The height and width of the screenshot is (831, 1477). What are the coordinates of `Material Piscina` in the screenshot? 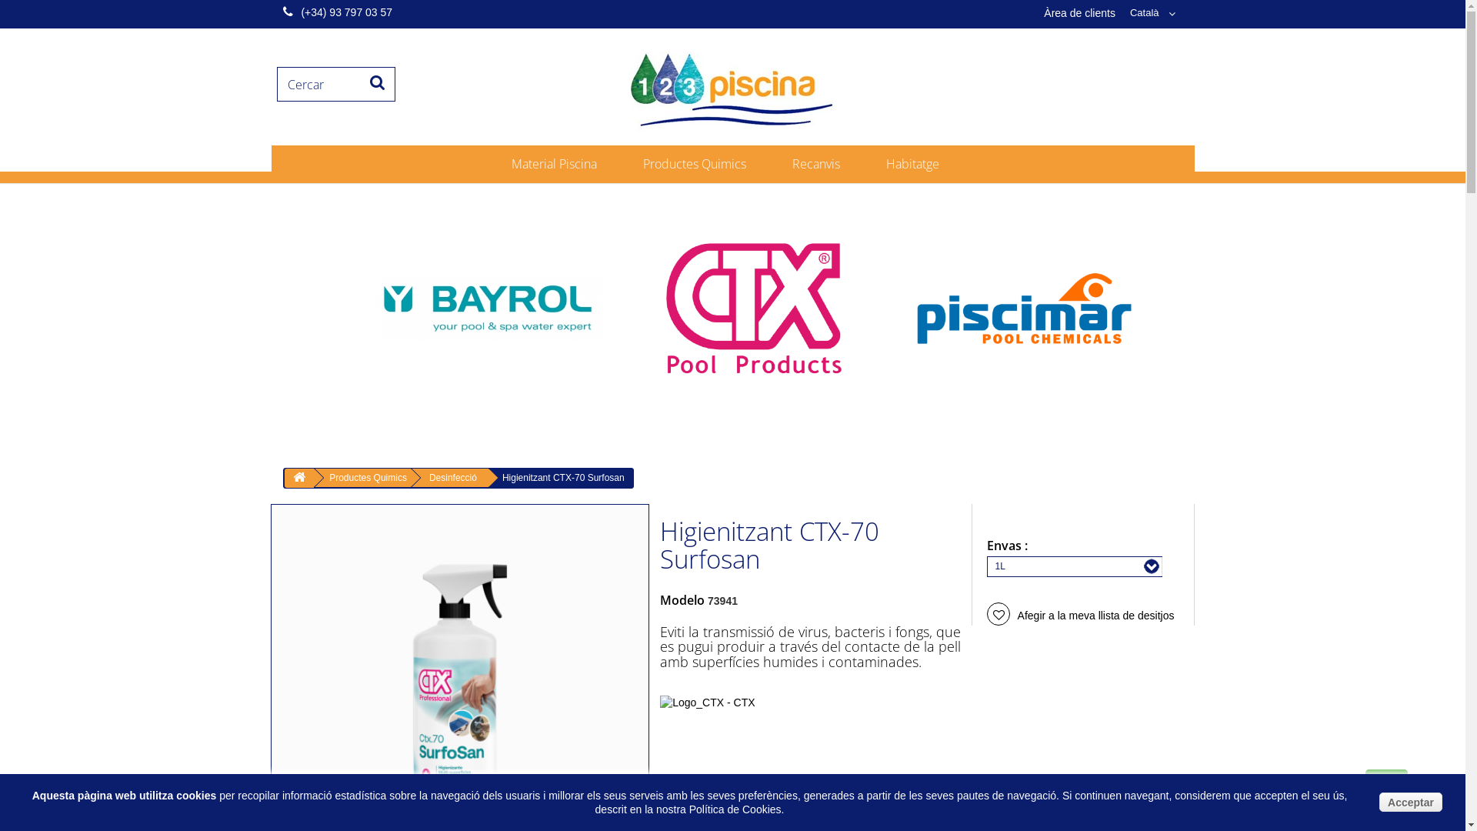 It's located at (562, 164).